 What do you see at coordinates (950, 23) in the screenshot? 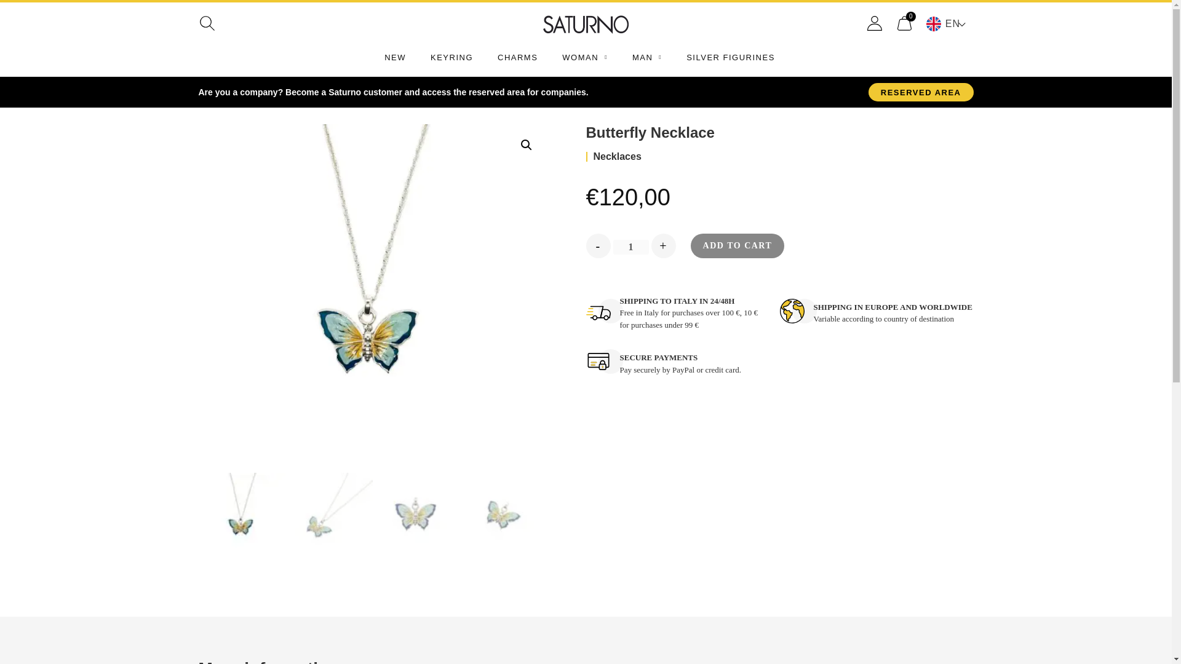
I see `EN` at bounding box center [950, 23].